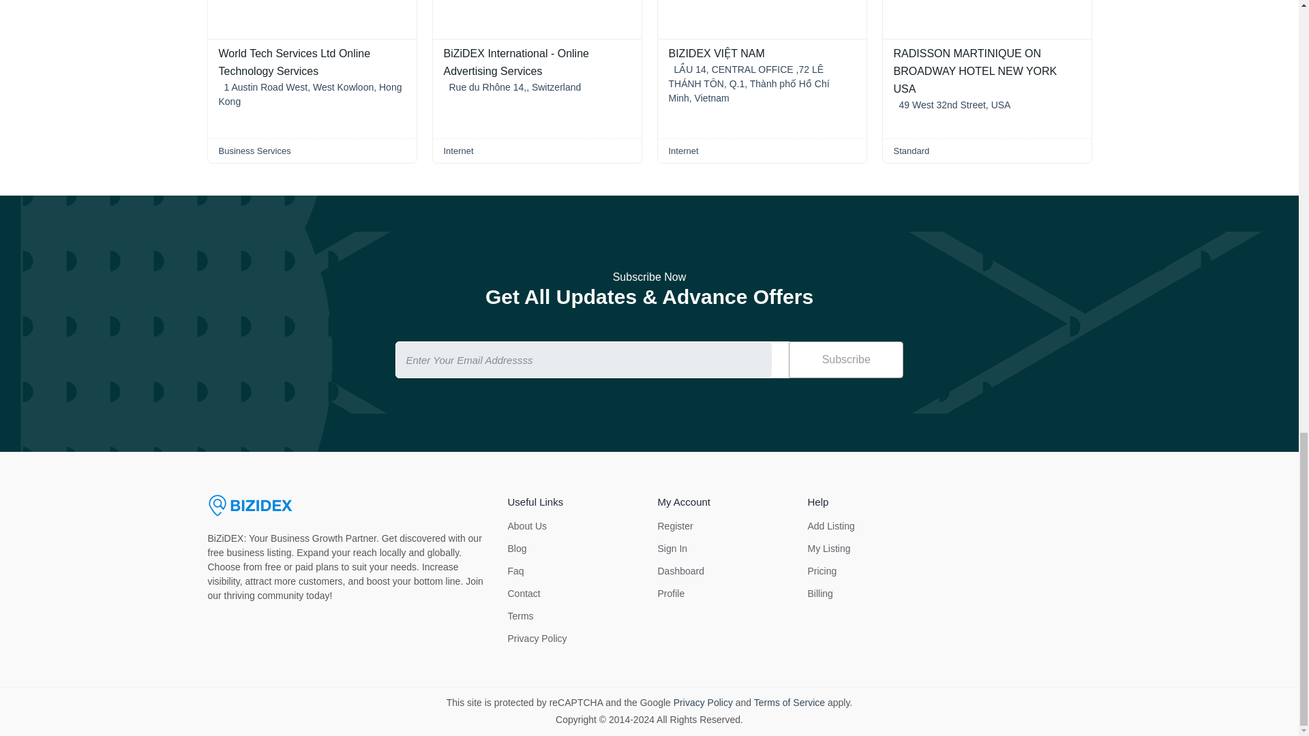  I want to click on Register, so click(674, 525).